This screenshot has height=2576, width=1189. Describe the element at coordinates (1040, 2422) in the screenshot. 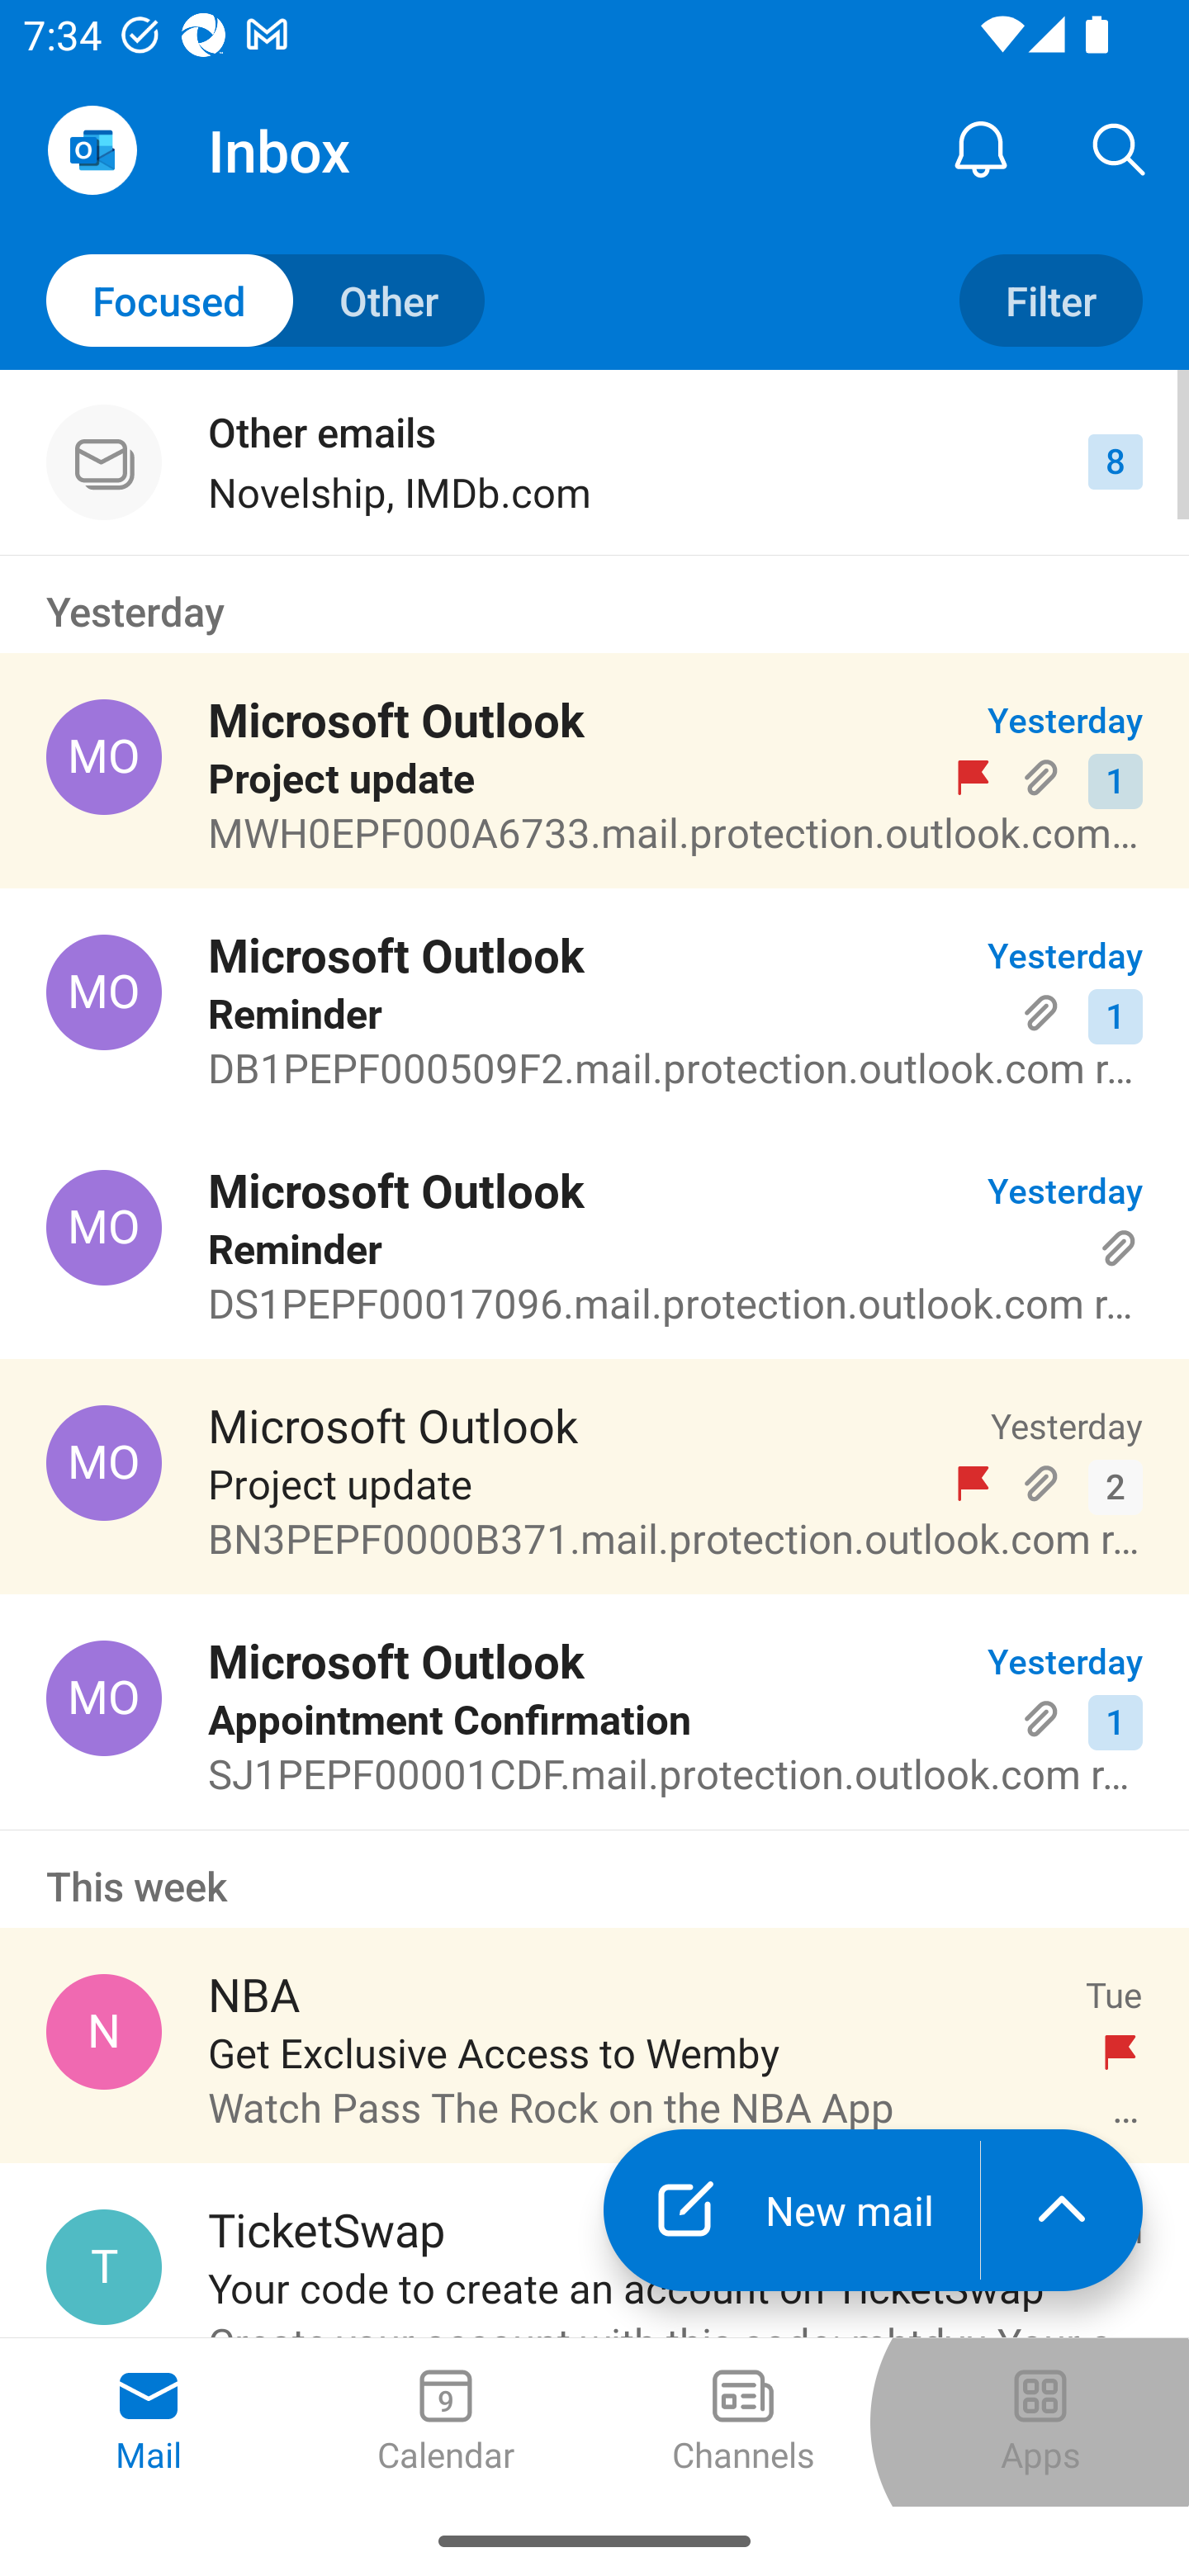

I see `Apps` at that location.